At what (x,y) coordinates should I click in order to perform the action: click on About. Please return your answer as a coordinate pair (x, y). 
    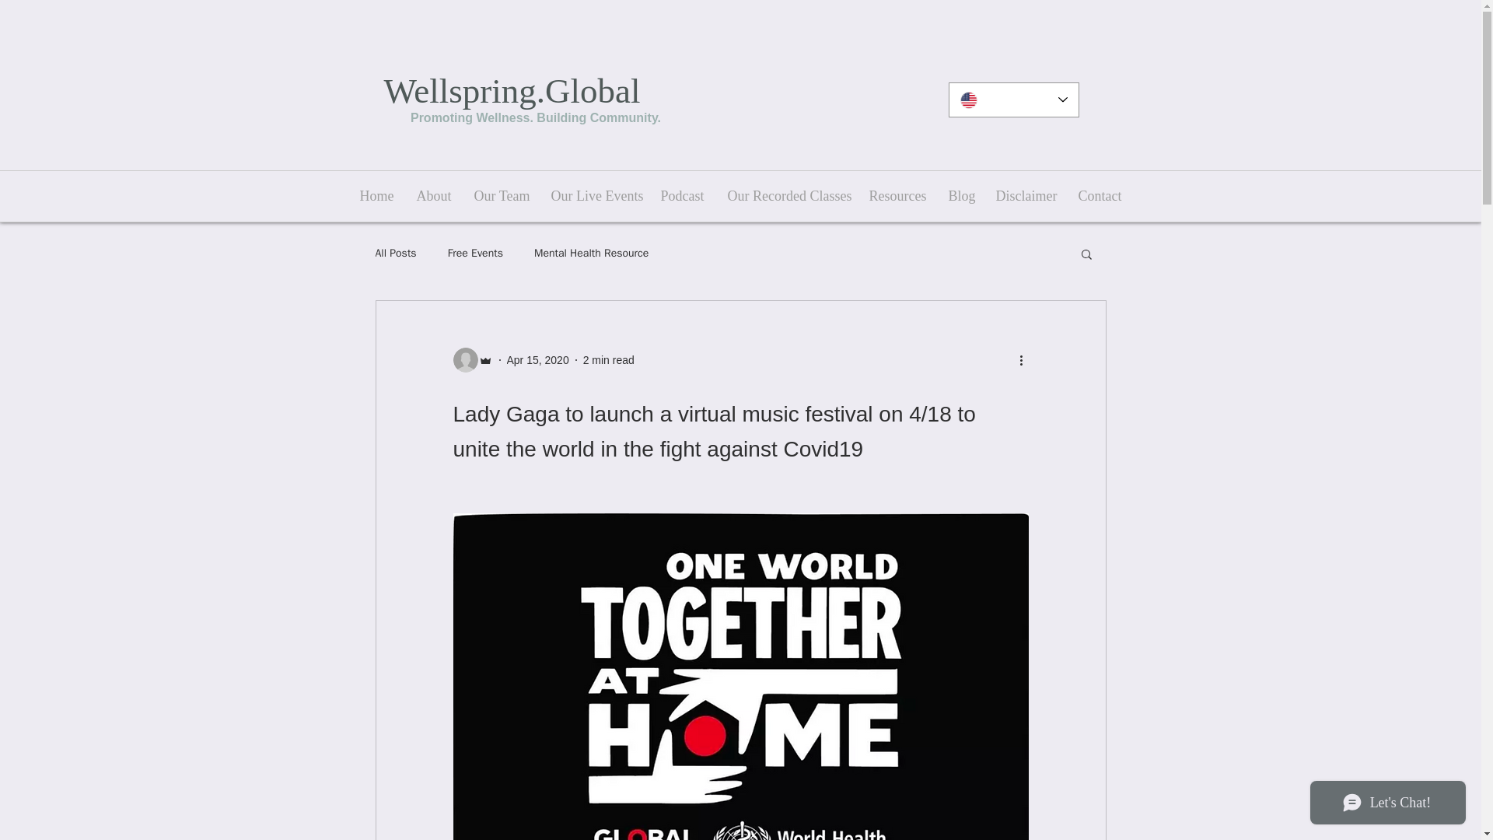
    Looking at the image, I should click on (432, 196).